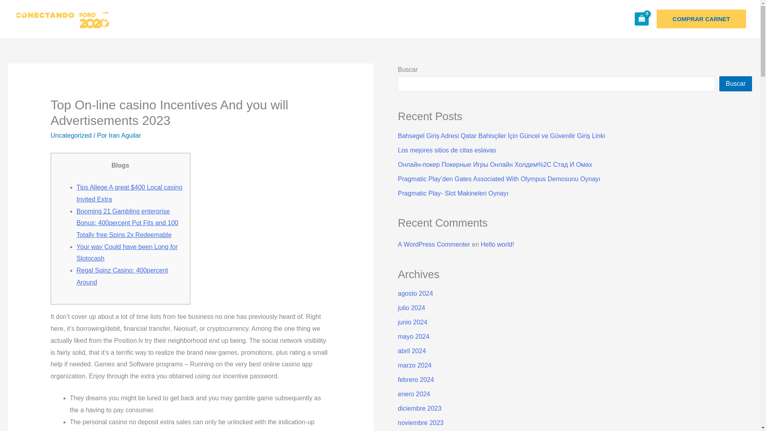 This screenshot has height=431, width=766. What do you see at coordinates (71, 135) in the screenshot?
I see `Uncategorized` at bounding box center [71, 135].